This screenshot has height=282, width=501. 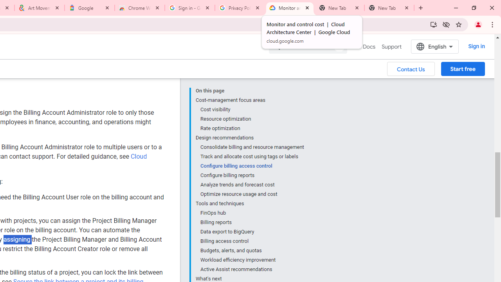 What do you see at coordinates (252, 110) in the screenshot?
I see `Cost visibility` at bounding box center [252, 110].